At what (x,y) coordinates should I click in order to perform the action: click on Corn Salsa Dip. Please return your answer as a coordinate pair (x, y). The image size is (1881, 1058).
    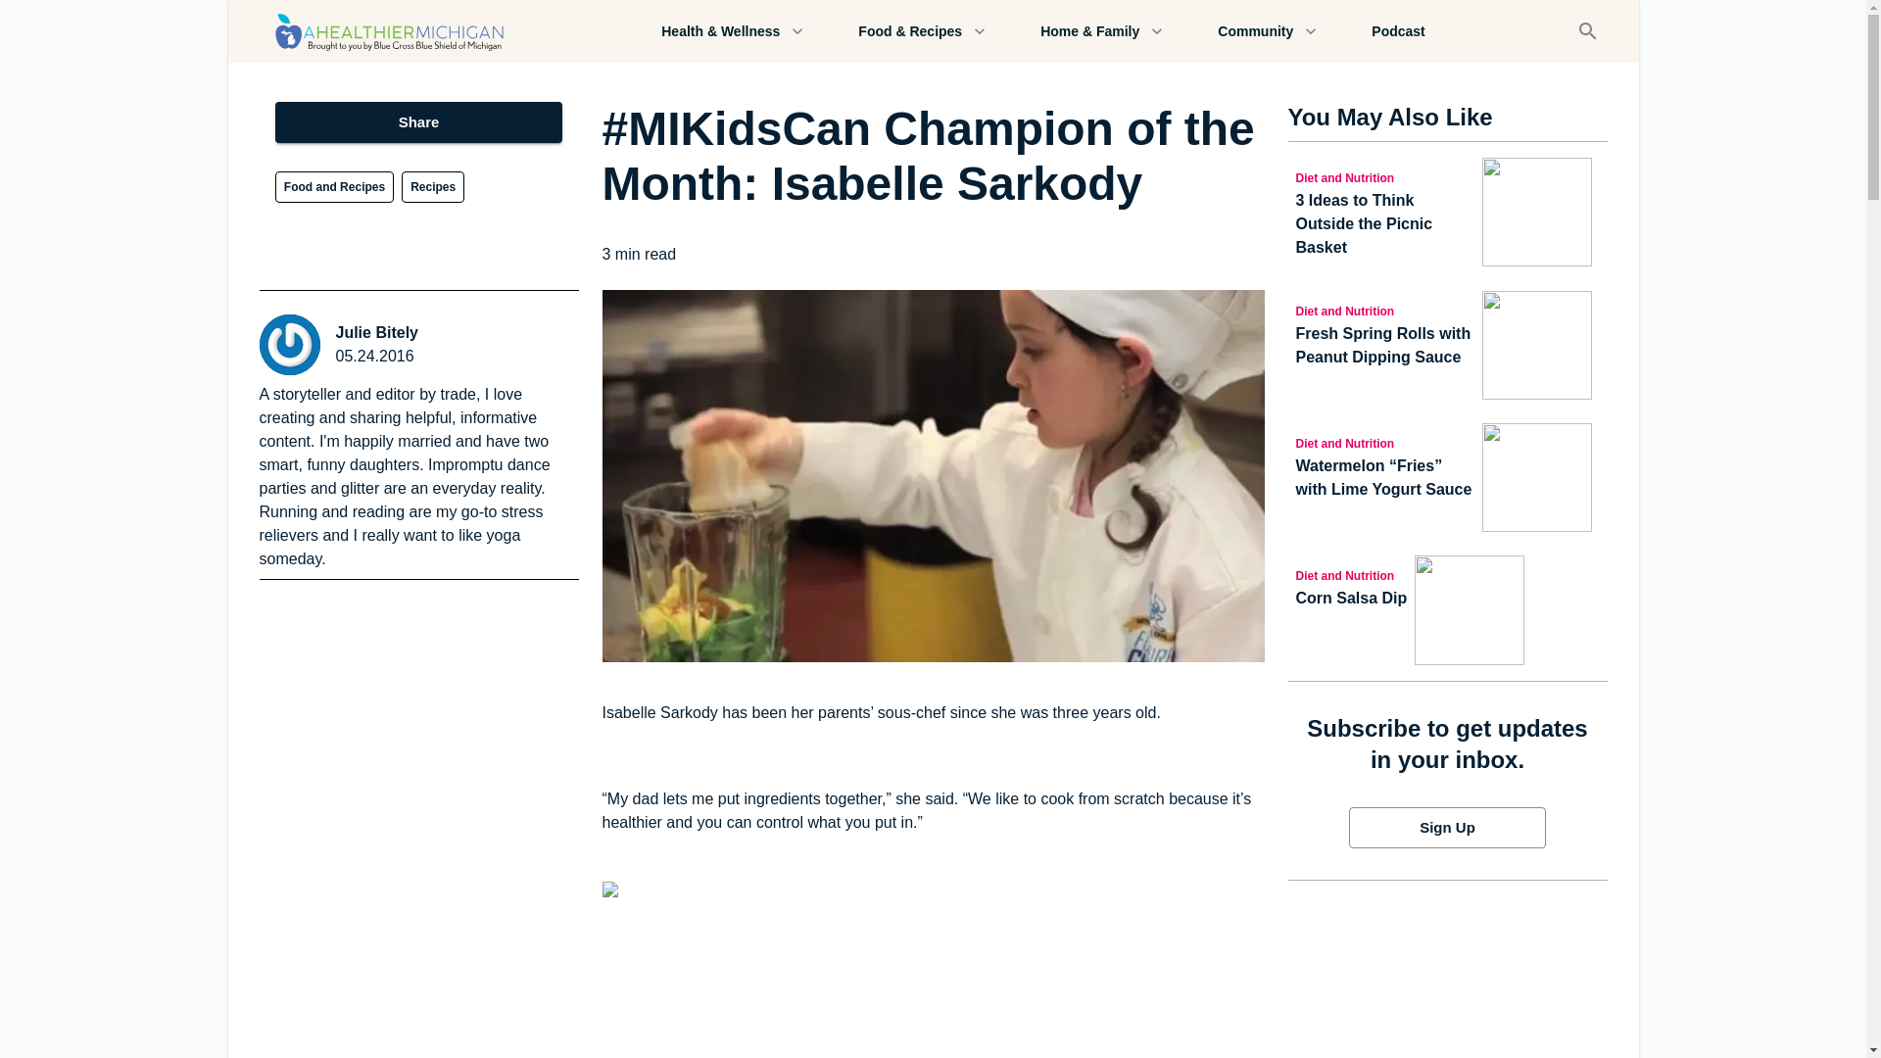
    Looking at the image, I should click on (1351, 599).